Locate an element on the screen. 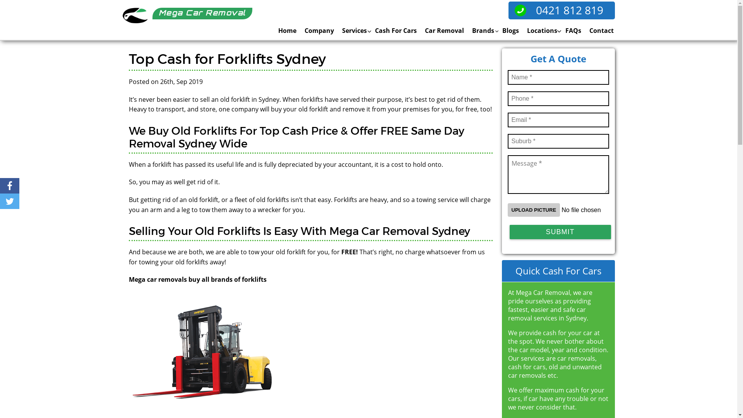 This screenshot has height=418, width=743. Car Removals Sydney is located at coordinates (135, 15).